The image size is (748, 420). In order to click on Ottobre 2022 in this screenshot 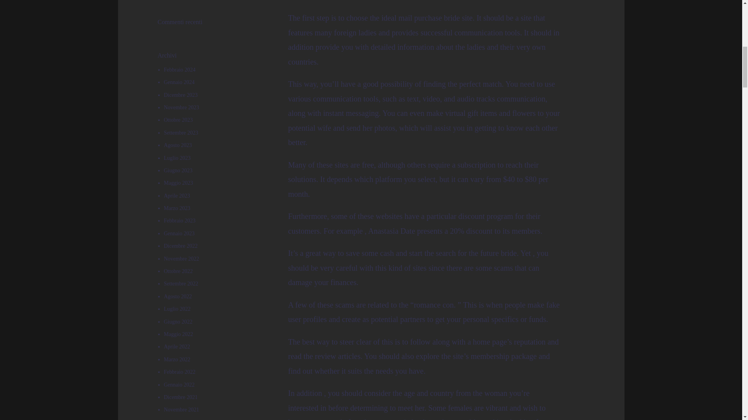, I will do `click(178, 271)`.